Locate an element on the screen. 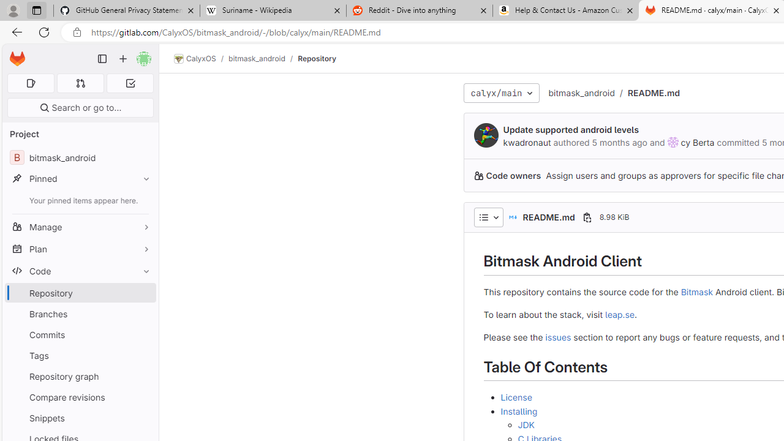 The image size is (784, 441). README.md is located at coordinates (654, 92).